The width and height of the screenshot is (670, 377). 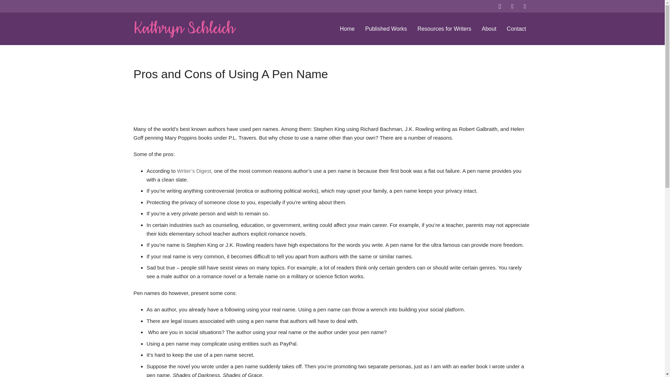 What do you see at coordinates (512, 6) in the screenshot?
I see `Facebook` at bounding box center [512, 6].